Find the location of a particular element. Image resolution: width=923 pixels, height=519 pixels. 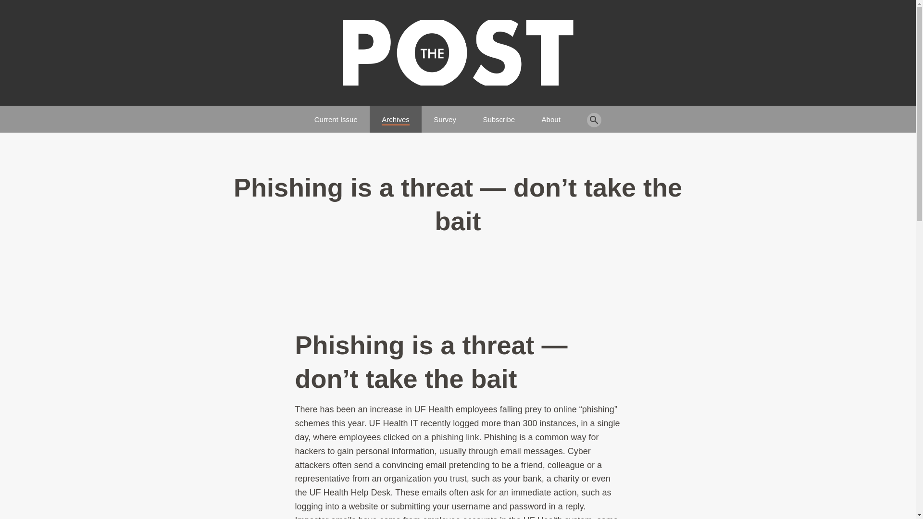

The POST - Home is located at coordinates (458, 53).